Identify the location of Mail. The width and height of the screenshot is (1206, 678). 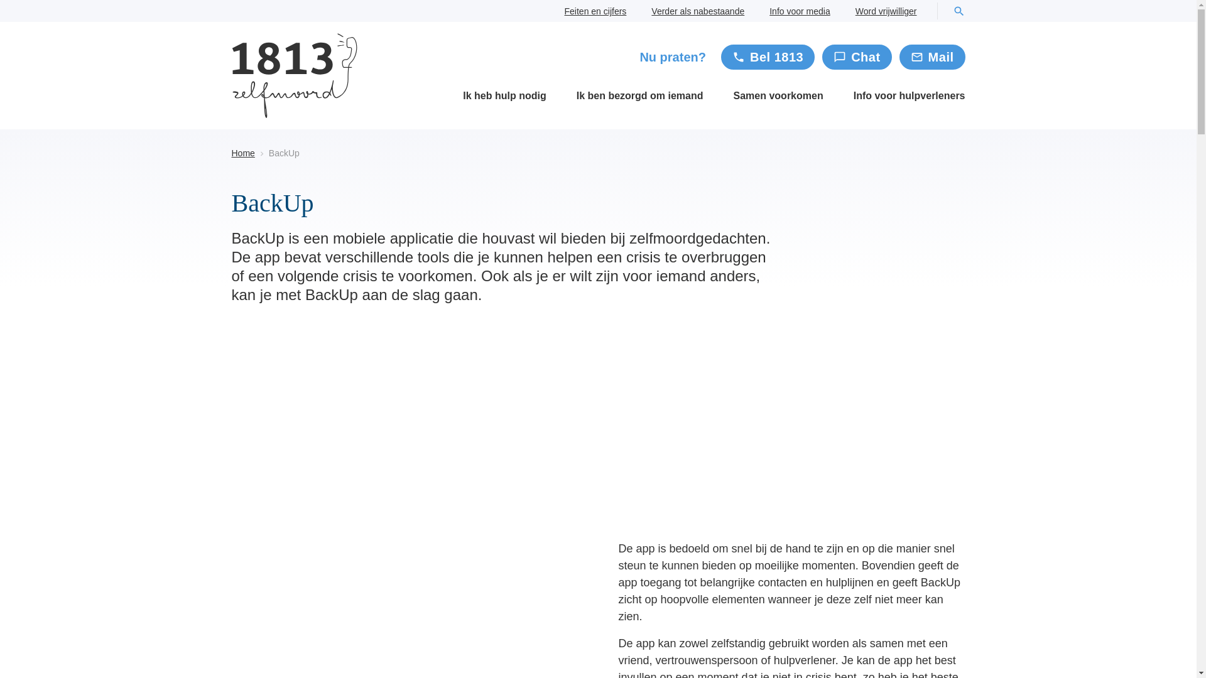
(932, 57).